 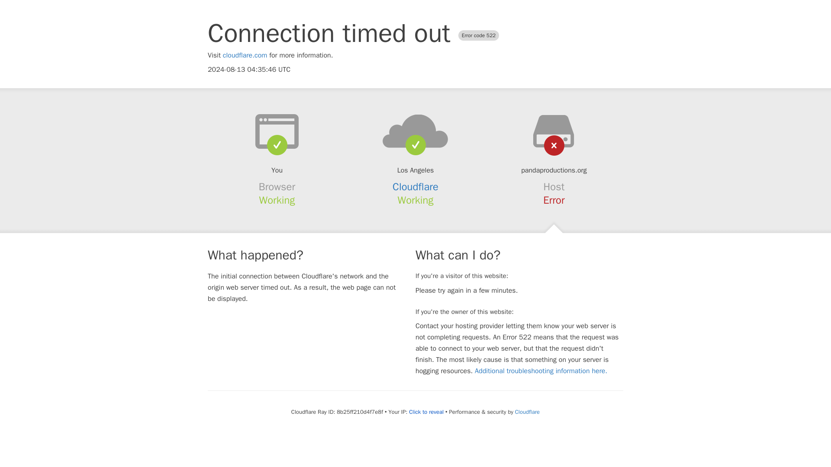 I want to click on Additional troubleshooting information here., so click(x=541, y=371).